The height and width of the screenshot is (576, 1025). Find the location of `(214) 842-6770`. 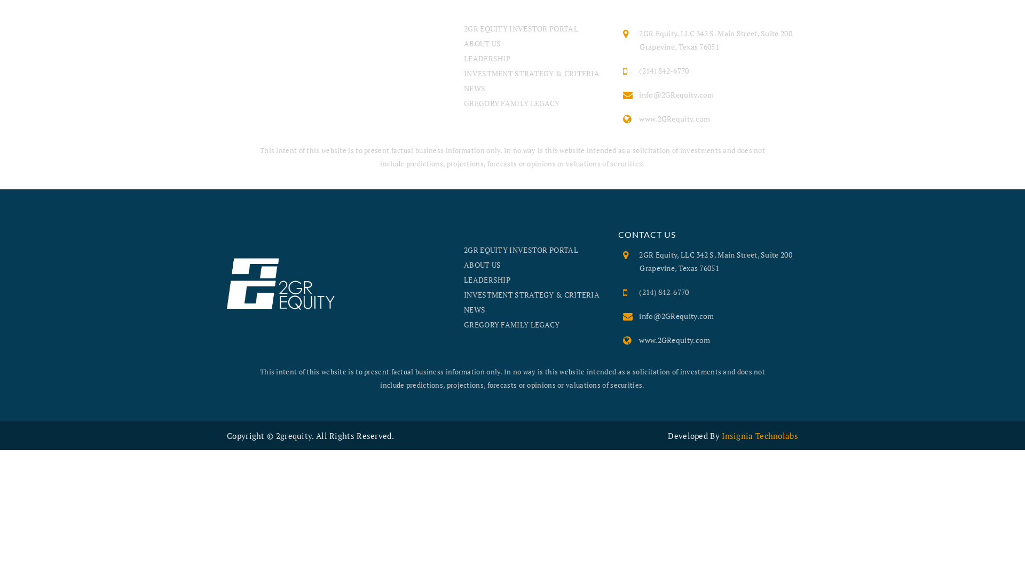

(214) 842-6770 is located at coordinates (664, 70).